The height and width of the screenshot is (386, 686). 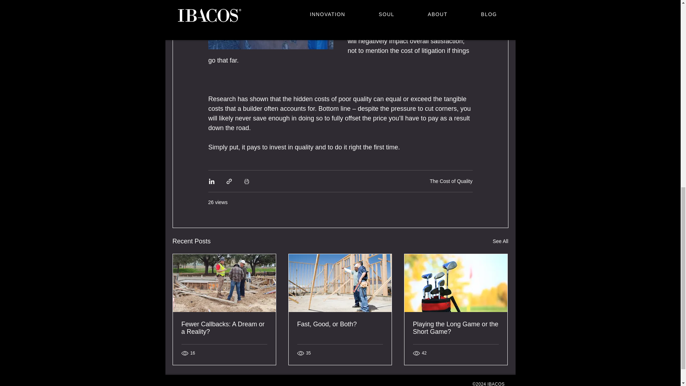 What do you see at coordinates (500, 241) in the screenshot?
I see `See All` at bounding box center [500, 241].